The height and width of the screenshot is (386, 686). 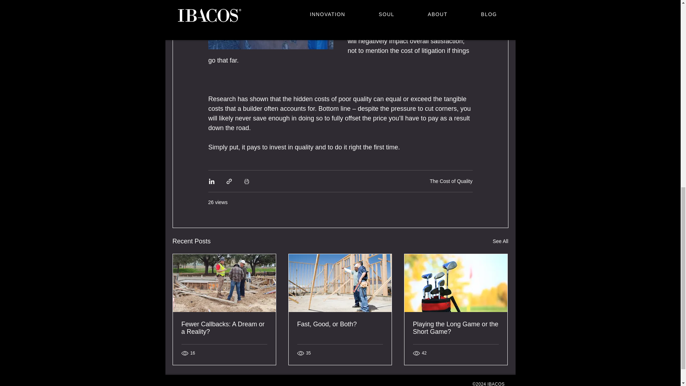 What do you see at coordinates (500, 241) in the screenshot?
I see `See All` at bounding box center [500, 241].